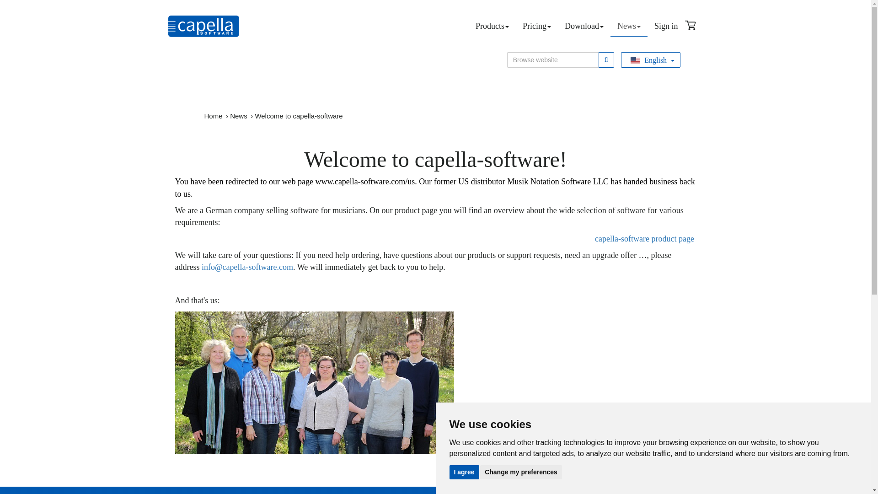 Image resolution: width=878 pixels, height=494 pixels. Describe the element at coordinates (464, 472) in the screenshot. I see `I agree` at that location.